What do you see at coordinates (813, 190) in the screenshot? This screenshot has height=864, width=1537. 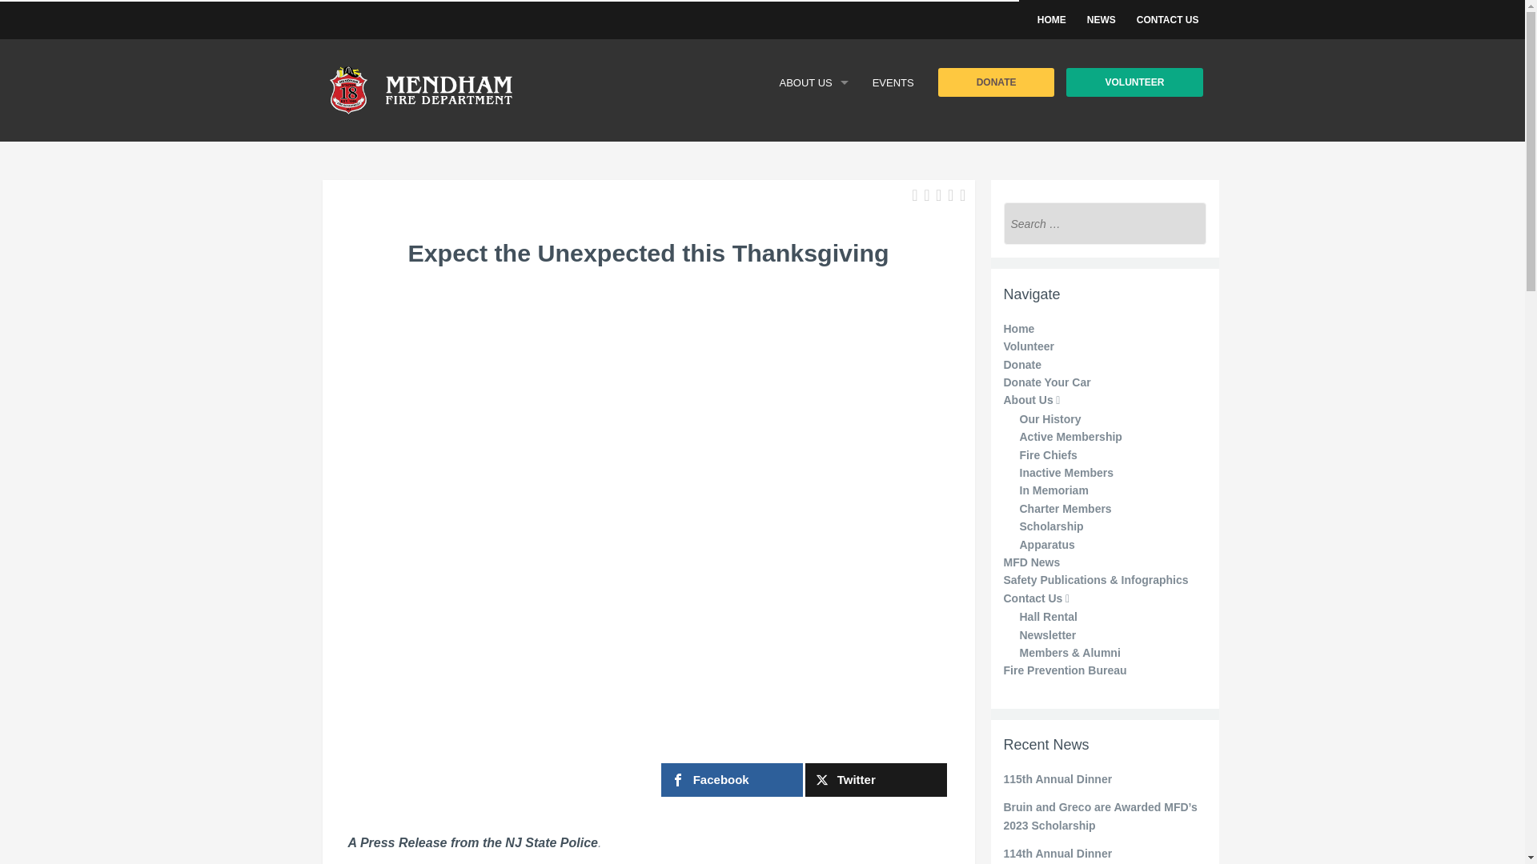 I see `FIRE CHIEFS` at bounding box center [813, 190].